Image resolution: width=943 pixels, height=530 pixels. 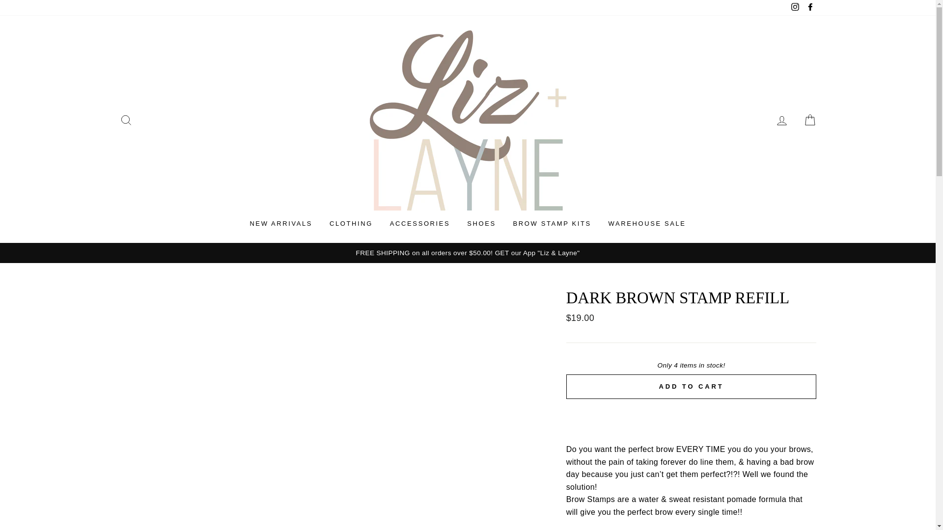 I want to click on LOG IN, so click(x=782, y=120).